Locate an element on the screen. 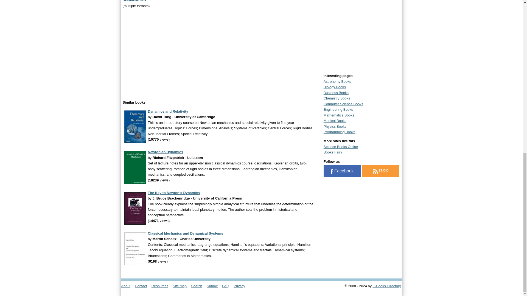 This screenshot has width=527, height=296. Submit is located at coordinates (214, 286).